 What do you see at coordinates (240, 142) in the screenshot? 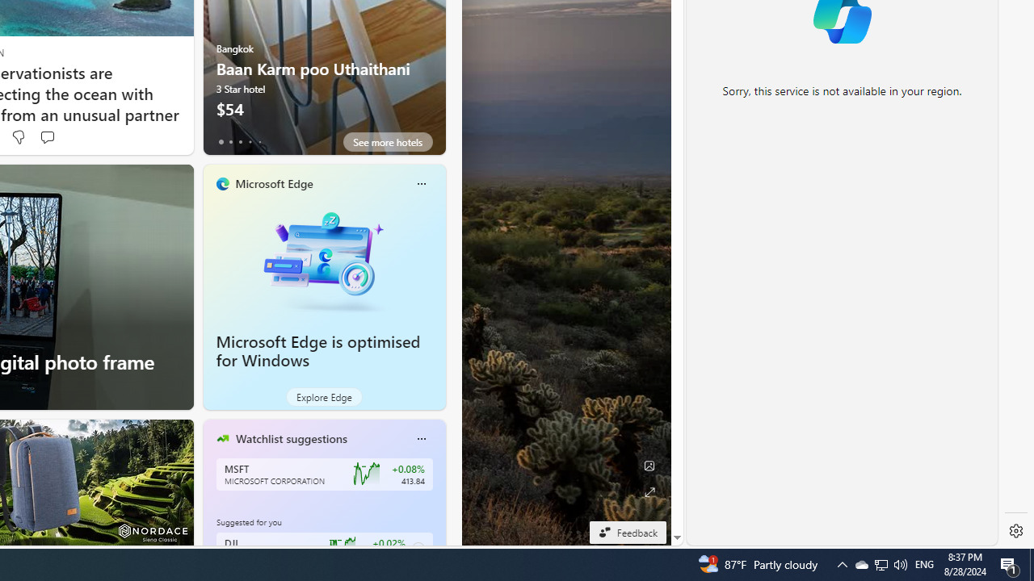
I see `tab-2` at bounding box center [240, 142].